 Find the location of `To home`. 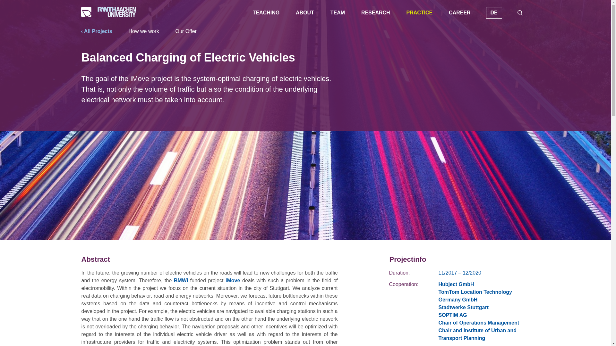

To home is located at coordinates (108, 12).